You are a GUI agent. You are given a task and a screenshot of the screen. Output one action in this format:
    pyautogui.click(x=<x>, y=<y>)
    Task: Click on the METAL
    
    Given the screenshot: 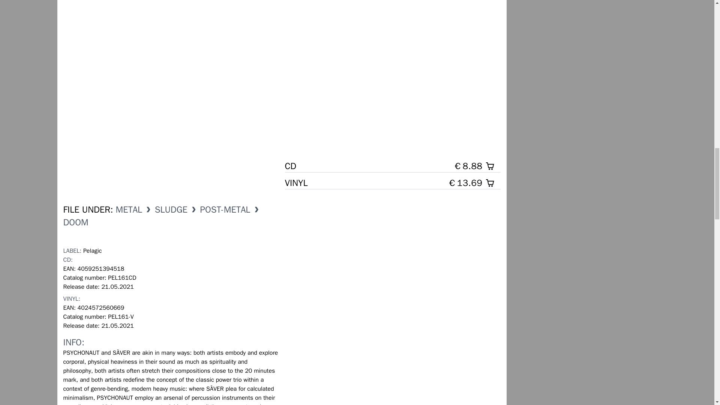 What is the action you would take?
    pyautogui.click(x=129, y=209)
    